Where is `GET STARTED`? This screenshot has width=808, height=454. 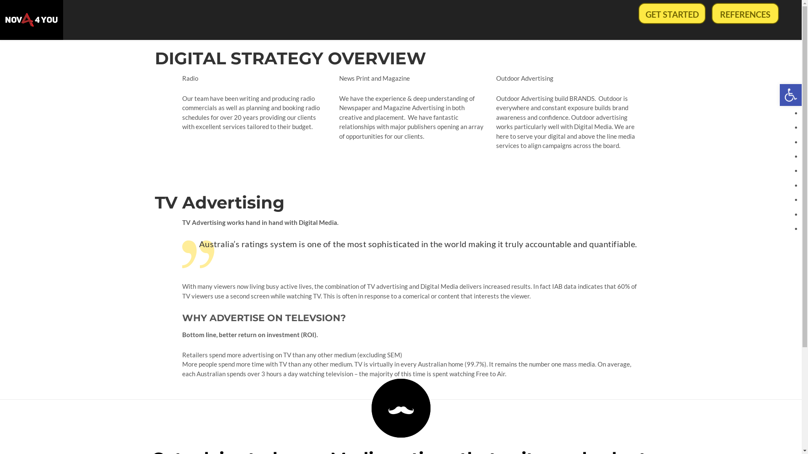 GET STARTED is located at coordinates (672, 13).